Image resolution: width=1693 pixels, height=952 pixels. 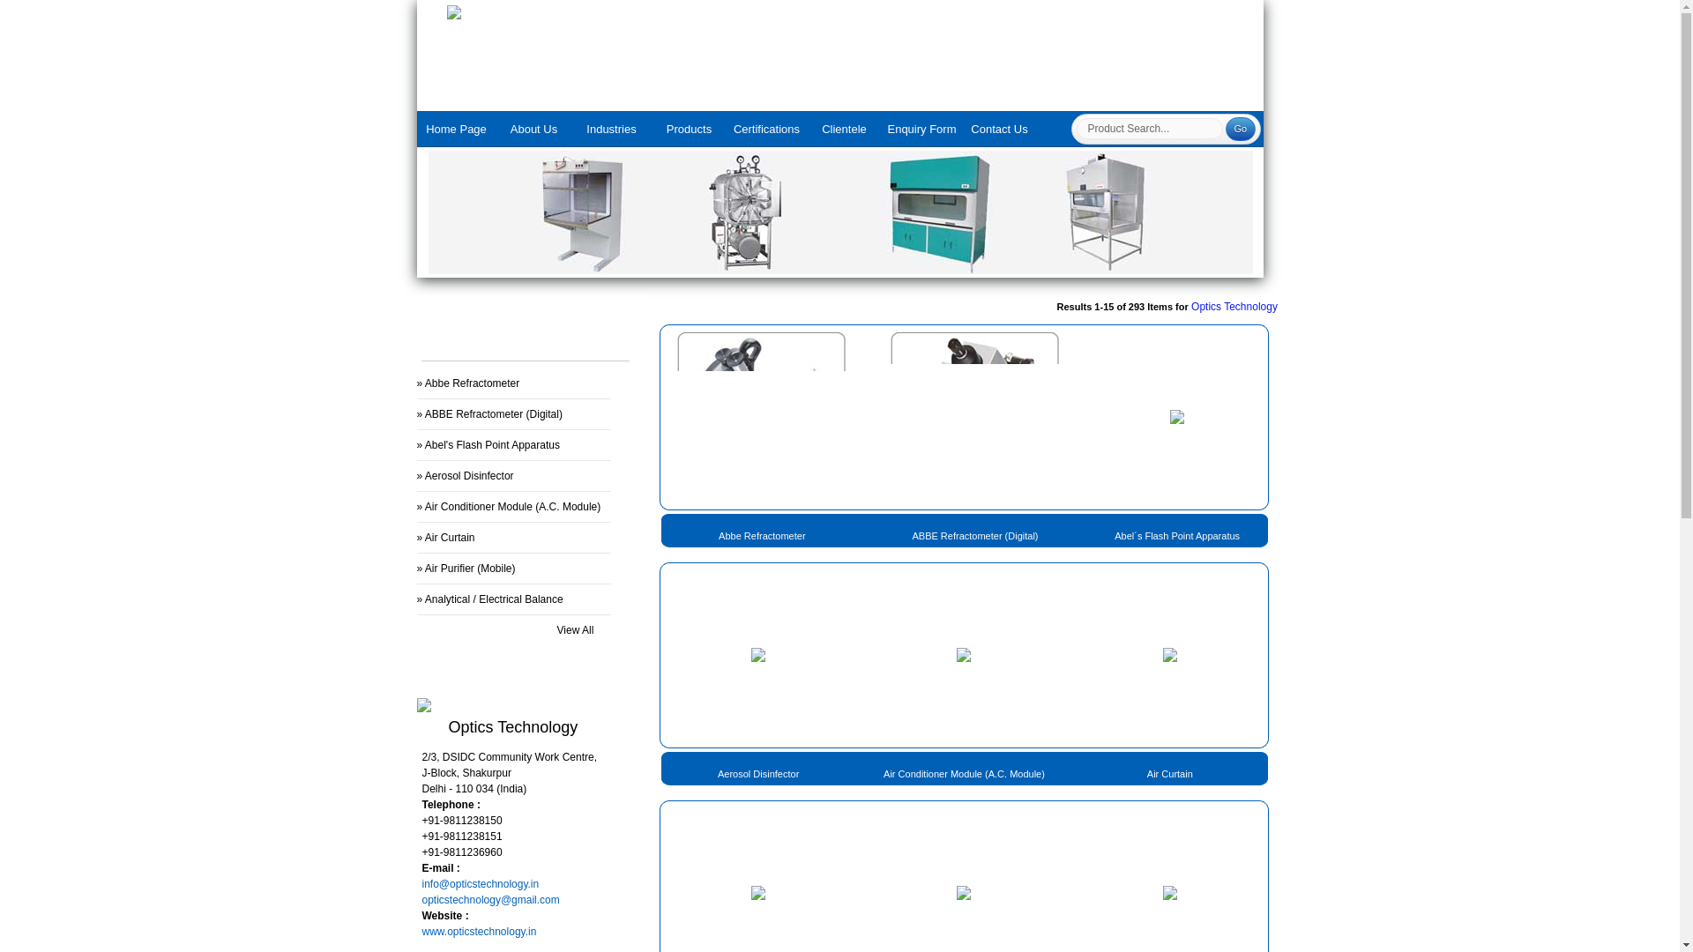 What do you see at coordinates (845, 135) in the screenshot?
I see `Clientele` at bounding box center [845, 135].